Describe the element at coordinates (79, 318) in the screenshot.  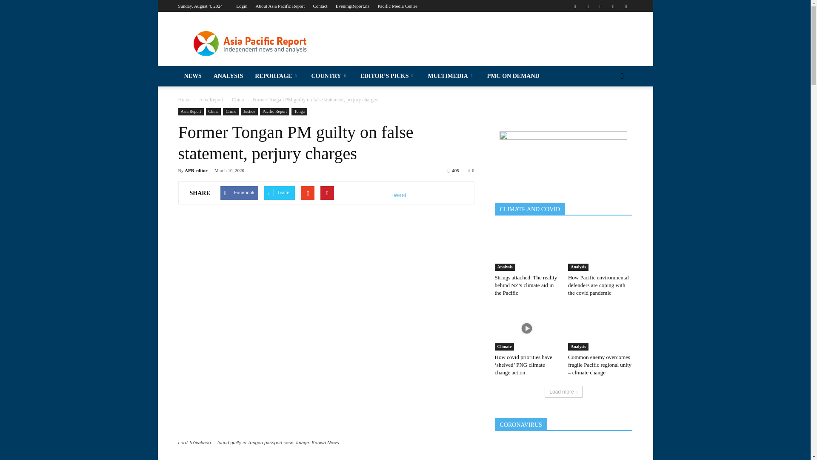
I see `New Zealand` at that location.